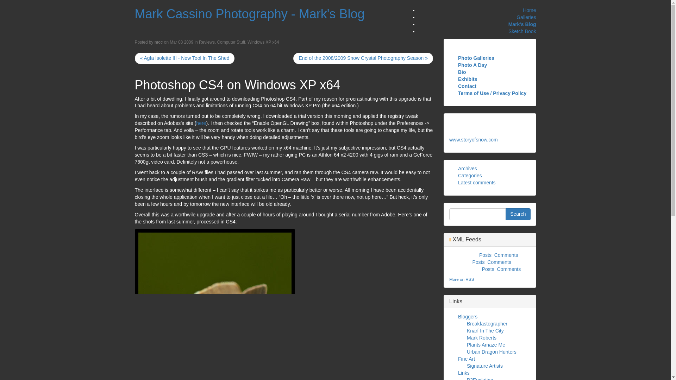 The width and height of the screenshot is (676, 380). Describe the element at coordinates (263, 42) in the screenshot. I see `Windows XP x64` at that location.